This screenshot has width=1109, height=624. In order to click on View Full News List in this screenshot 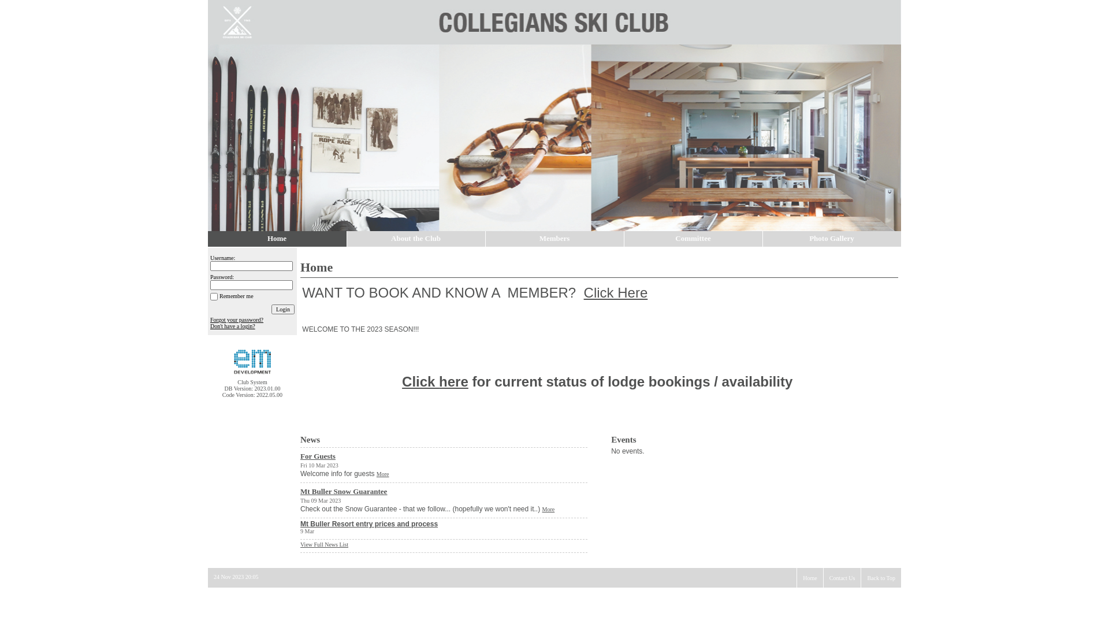, I will do `click(325, 544)`.